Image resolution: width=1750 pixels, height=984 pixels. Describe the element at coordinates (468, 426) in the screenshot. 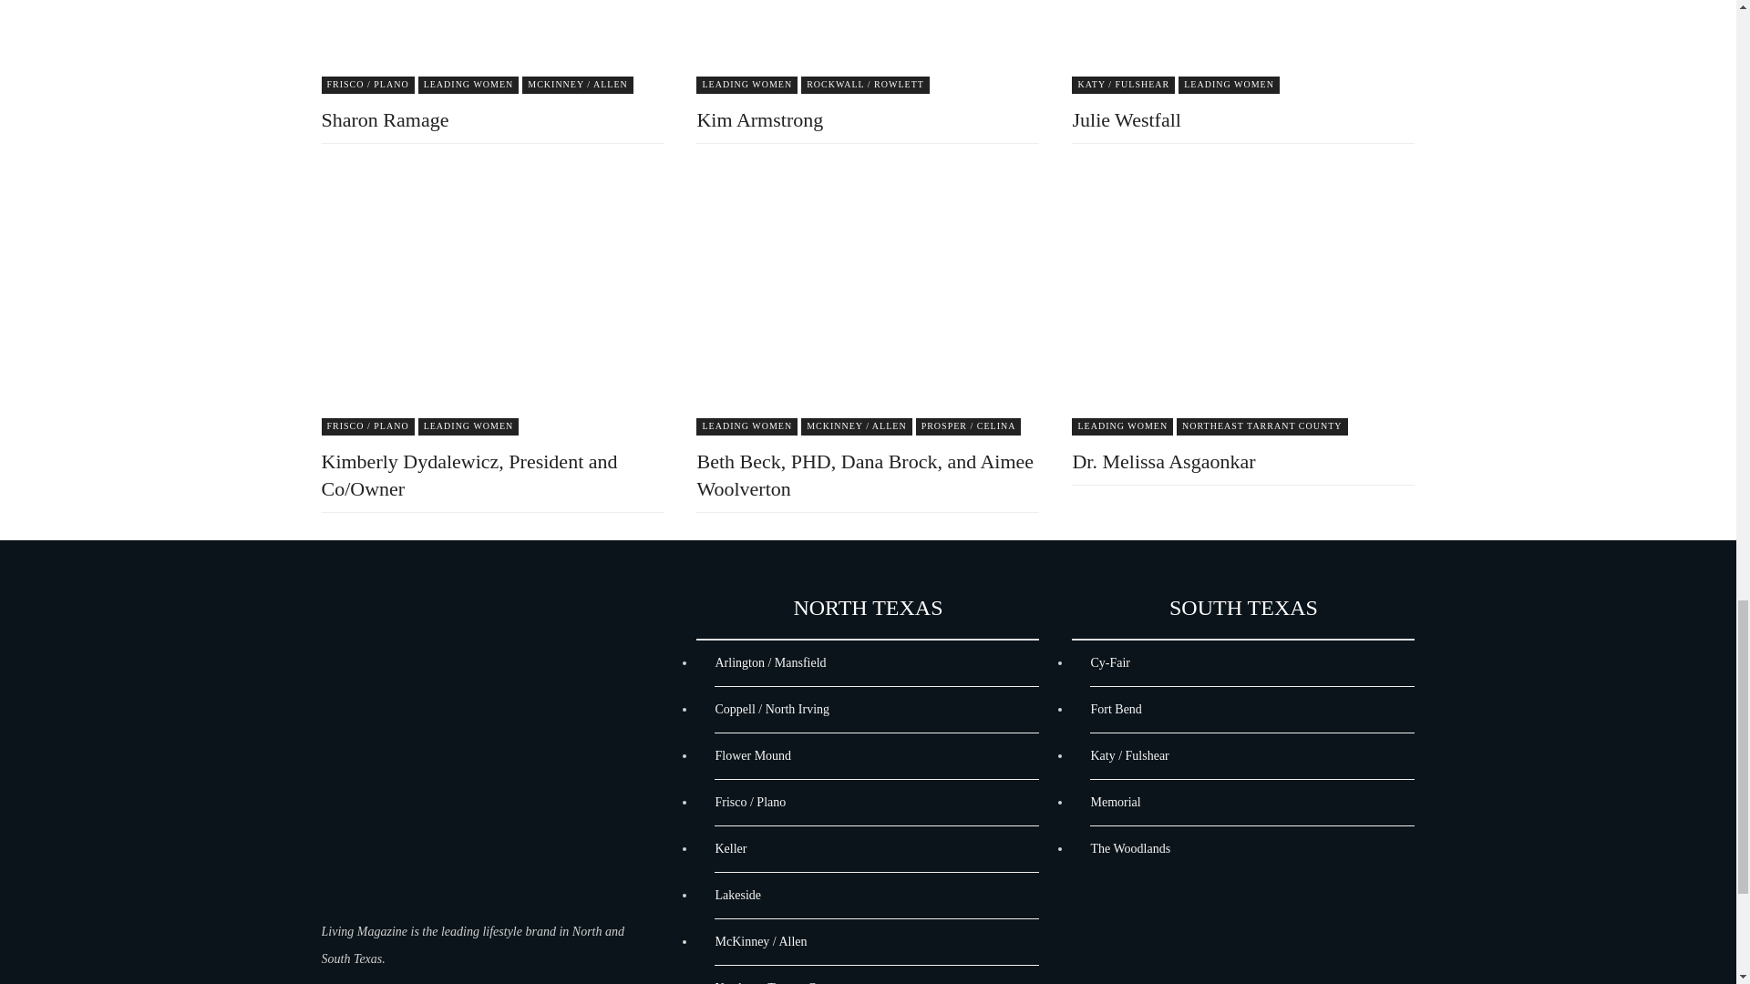

I see `View all posts in 3670` at that location.